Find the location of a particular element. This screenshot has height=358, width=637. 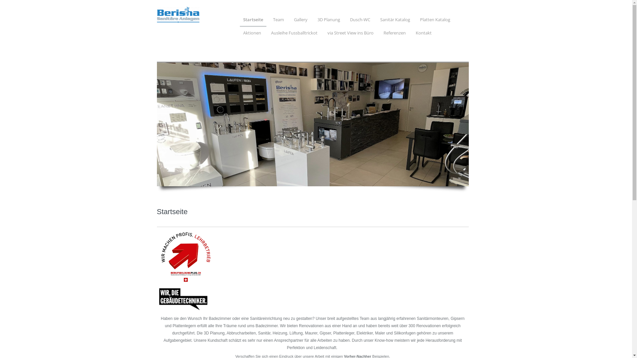

Startseite is located at coordinates (253, 22).